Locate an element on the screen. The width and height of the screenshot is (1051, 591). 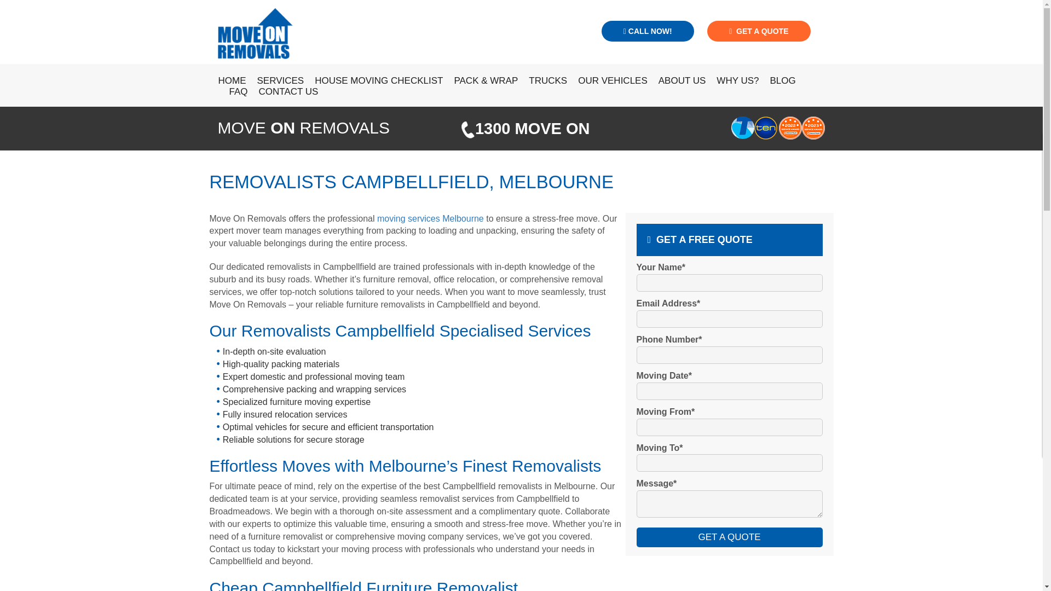
Get A Quote is located at coordinates (730, 537).